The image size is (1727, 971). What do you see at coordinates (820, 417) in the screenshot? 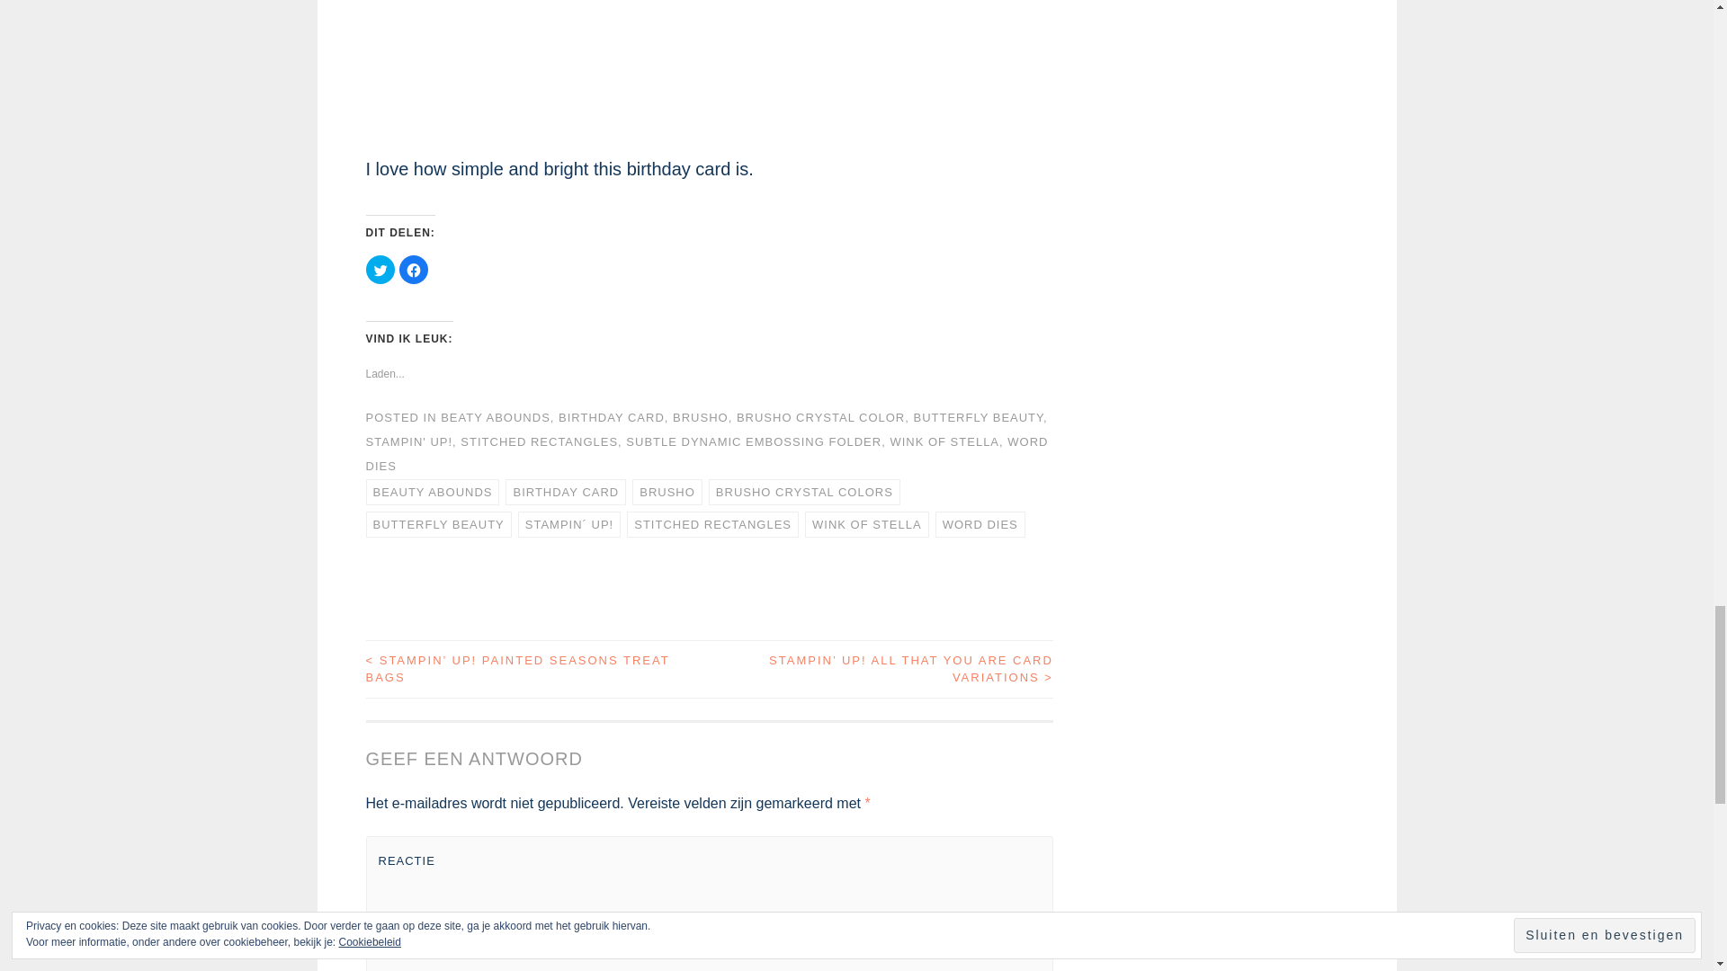
I see `BRUSHO CRYSTAL COLOR` at bounding box center [820, 417].